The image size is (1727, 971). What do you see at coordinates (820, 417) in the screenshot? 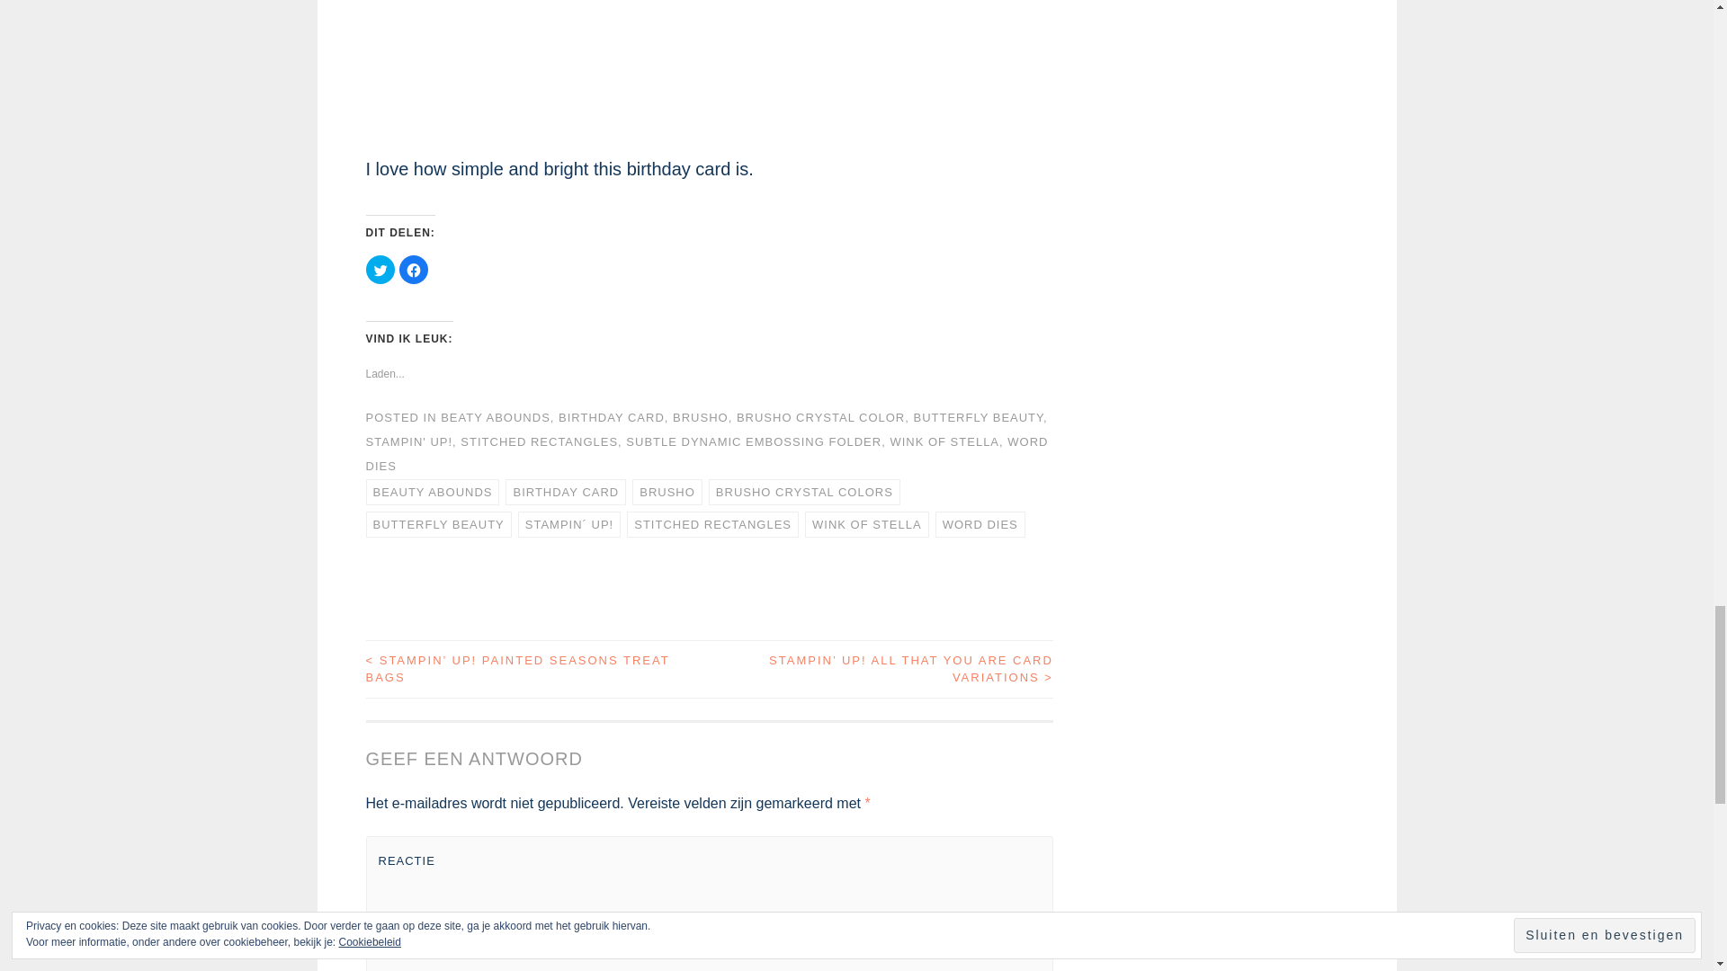
I see `BRUSHO CRYSTAL COLOR` at bounding box center [820, 417].